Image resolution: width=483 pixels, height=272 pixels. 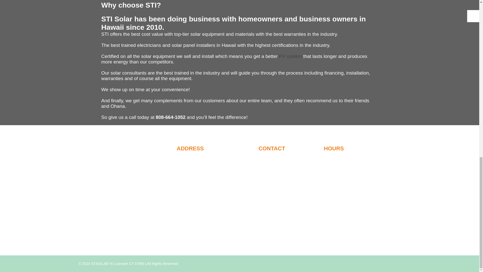 What do you see at coordinates (290, 56) in the screenshot?
I see `solar pv hawaii` at bounding box center [290, 56].